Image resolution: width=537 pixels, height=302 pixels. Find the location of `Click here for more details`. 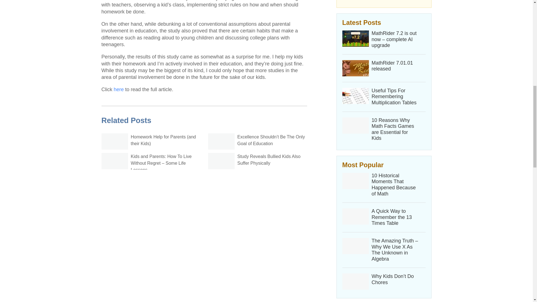

Click here for more details is located at coordinates (384, 2).